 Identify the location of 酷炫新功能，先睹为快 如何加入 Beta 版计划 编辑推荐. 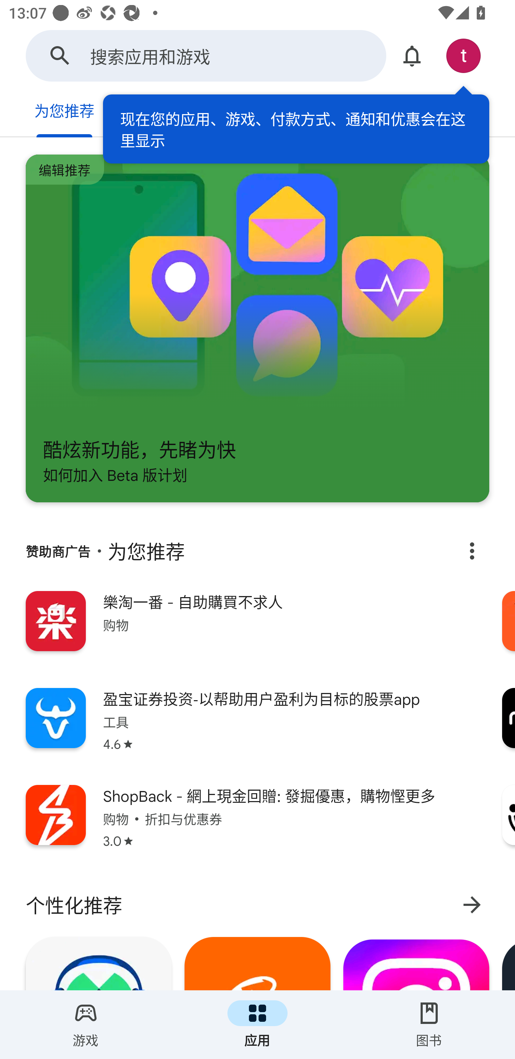
(257, 328).